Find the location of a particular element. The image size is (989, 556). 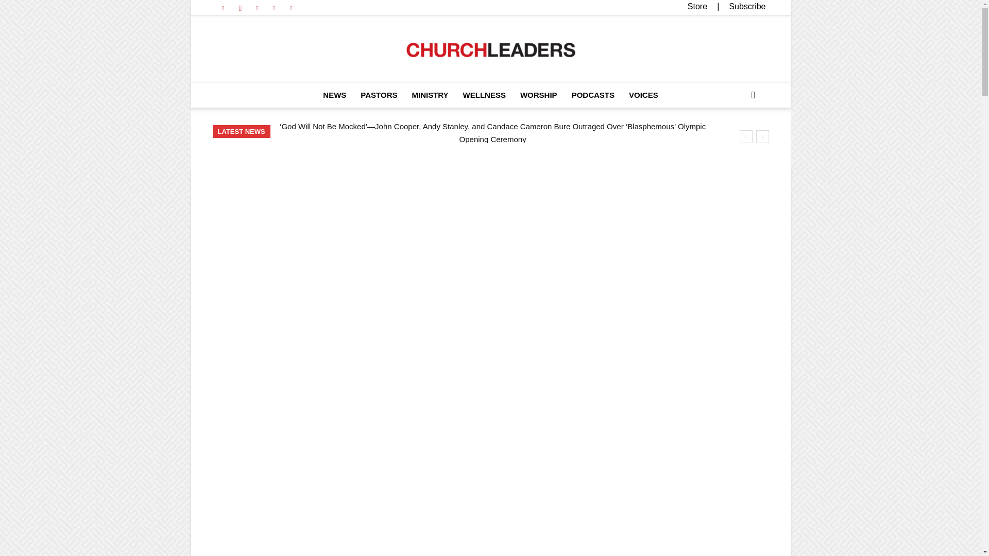

Store is located at coordinates (697, 6).